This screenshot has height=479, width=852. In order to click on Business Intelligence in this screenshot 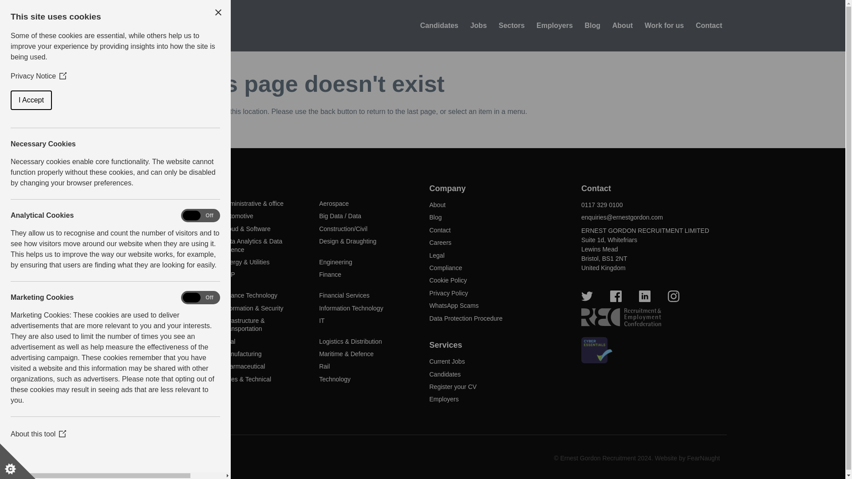, I will do `click(154, 228)`.